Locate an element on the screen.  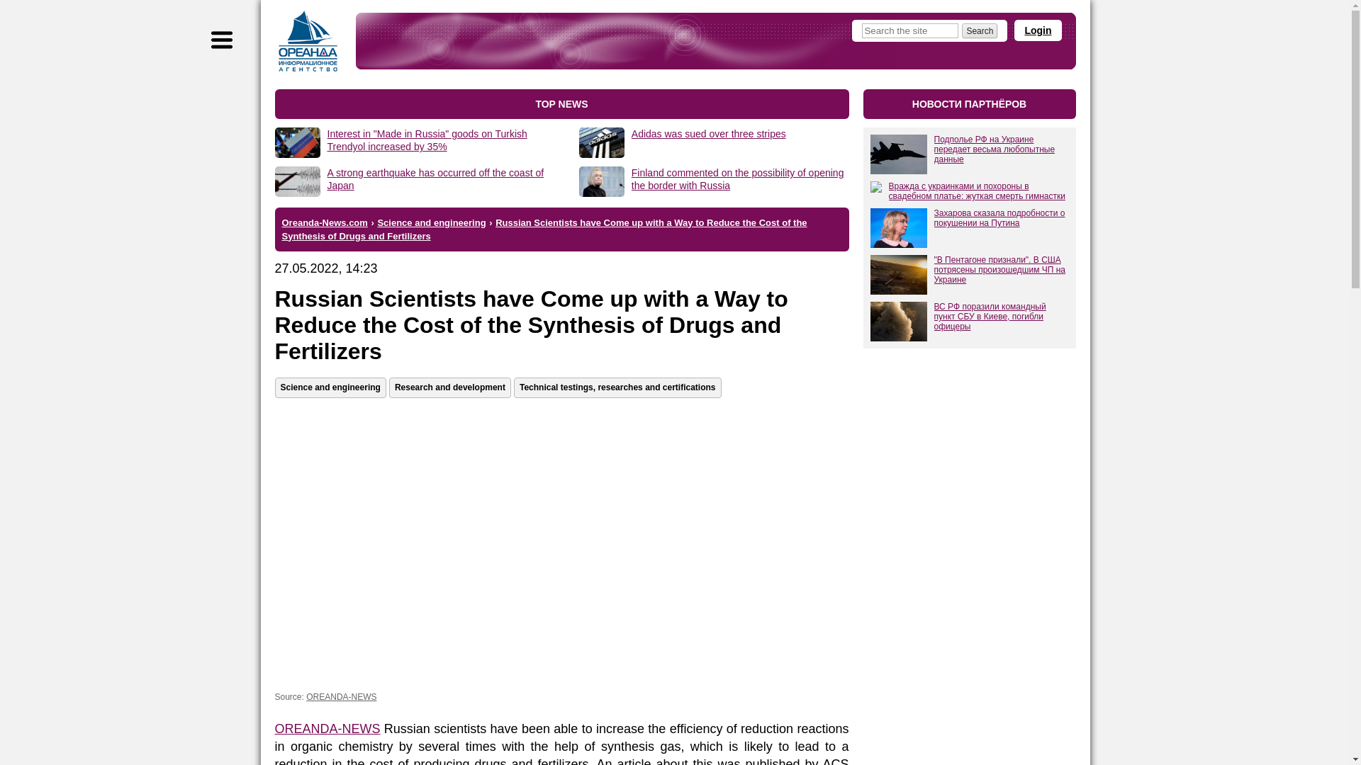
Adidas was sued over three stripes is located at coordinates (709, 133).